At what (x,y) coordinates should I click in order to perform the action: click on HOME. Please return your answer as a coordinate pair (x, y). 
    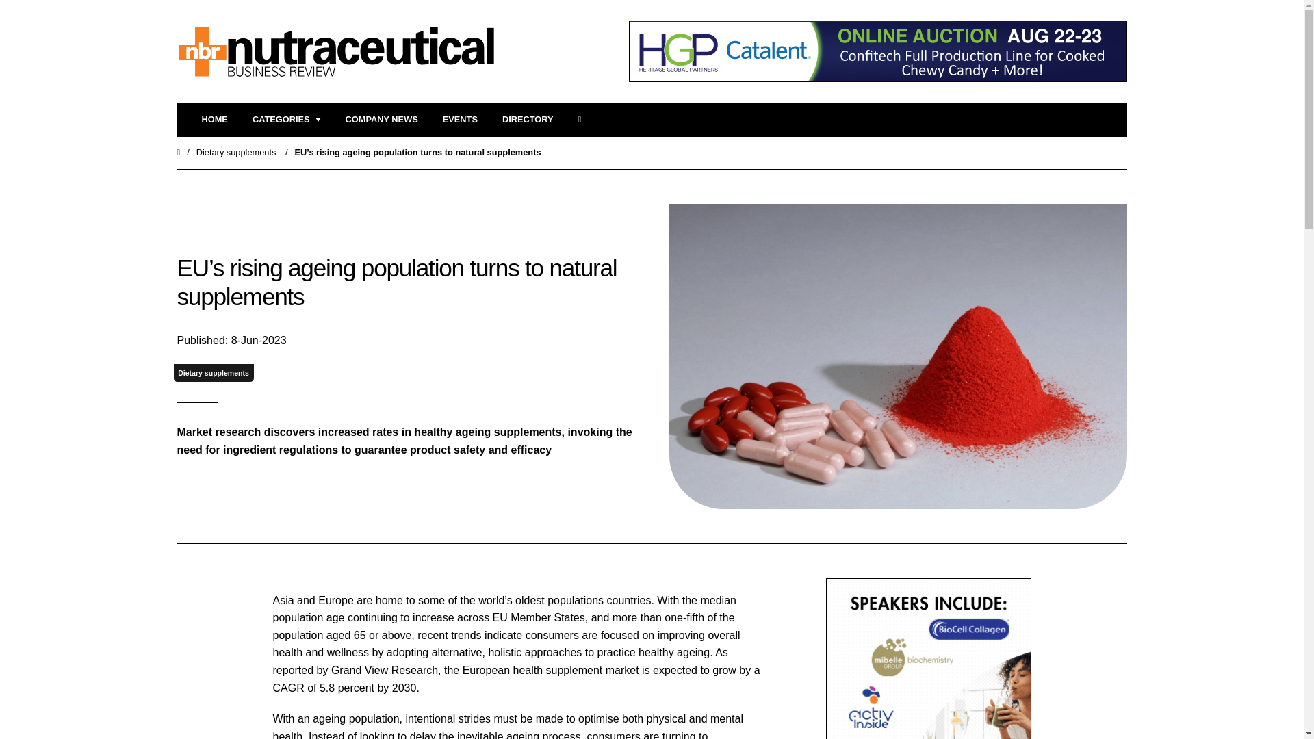
    Looking at the image, I should click on (214, 120).